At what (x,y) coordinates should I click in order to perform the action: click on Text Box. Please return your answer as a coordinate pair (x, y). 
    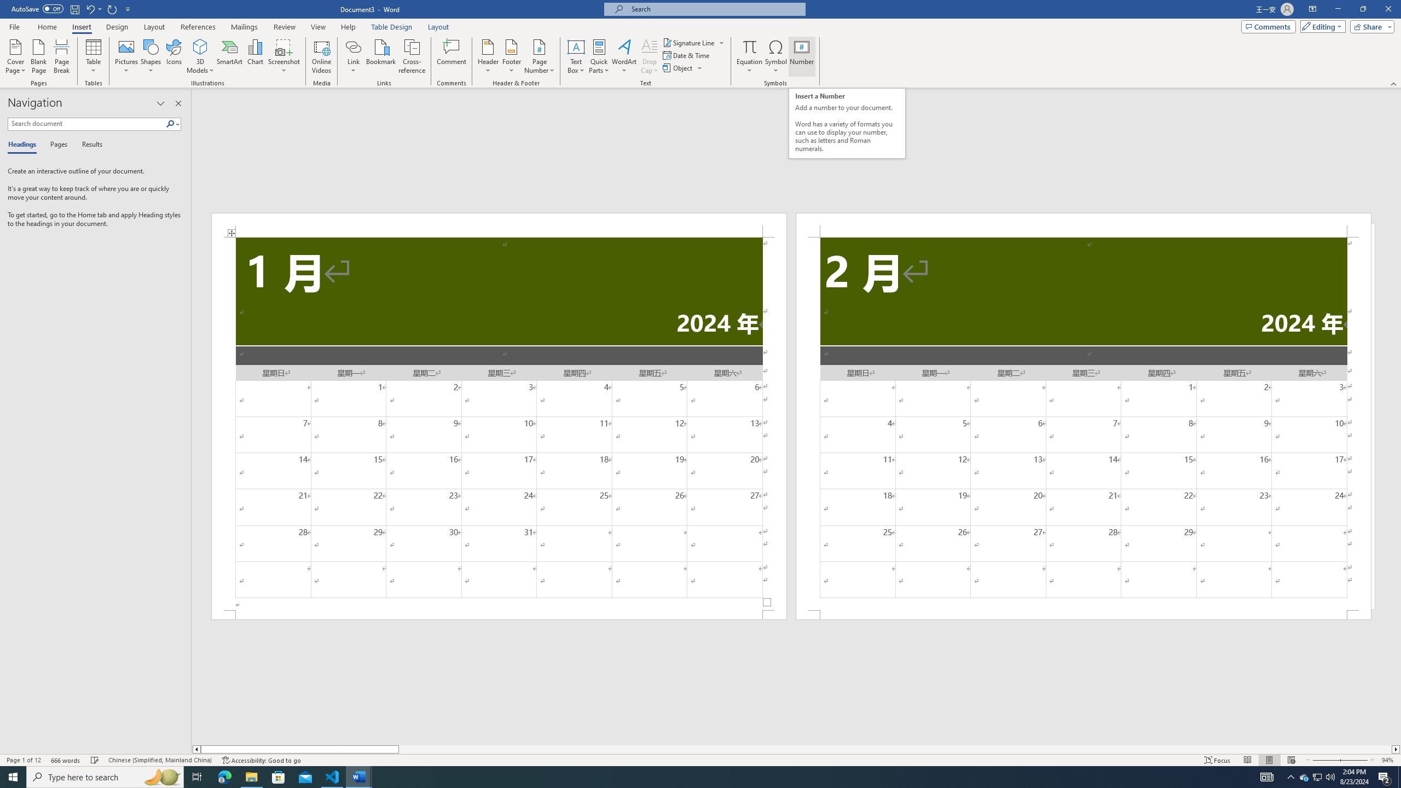
    Looking at the image, I should click on (576, 56).